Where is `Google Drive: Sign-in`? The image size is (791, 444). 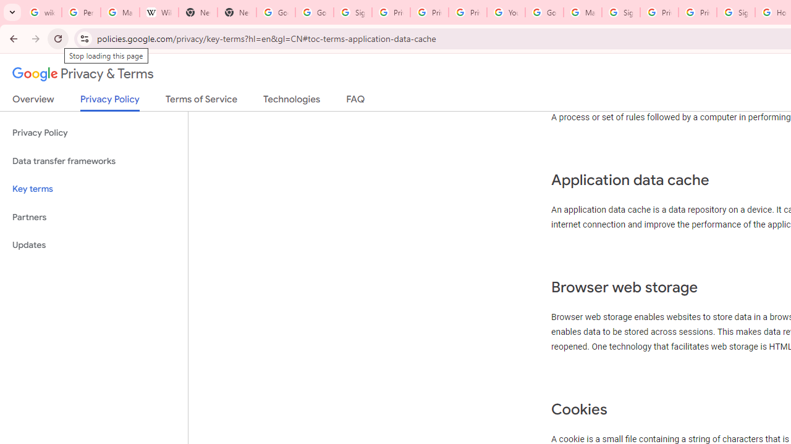 Google Drive: Sign-in is located at coordinates (314, 12).